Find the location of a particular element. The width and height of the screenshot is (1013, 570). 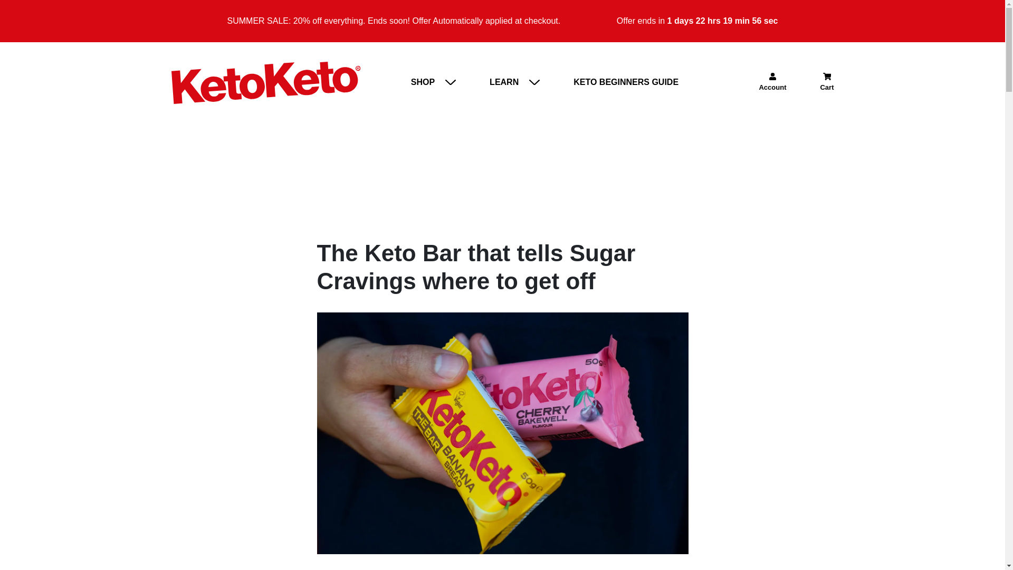

Account is located at coordinates (772, 83).